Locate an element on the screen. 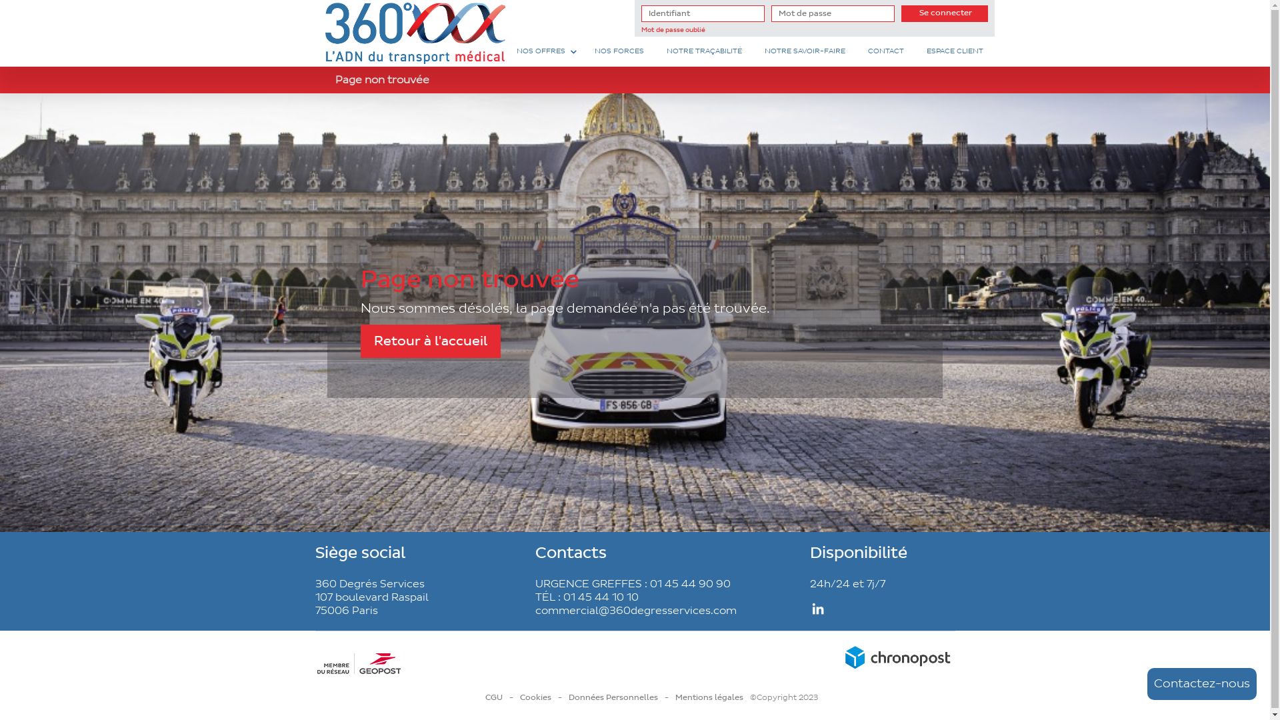 The height and width of the screenshot is (720, 1280). CGU is located at coordinates (494, 697).